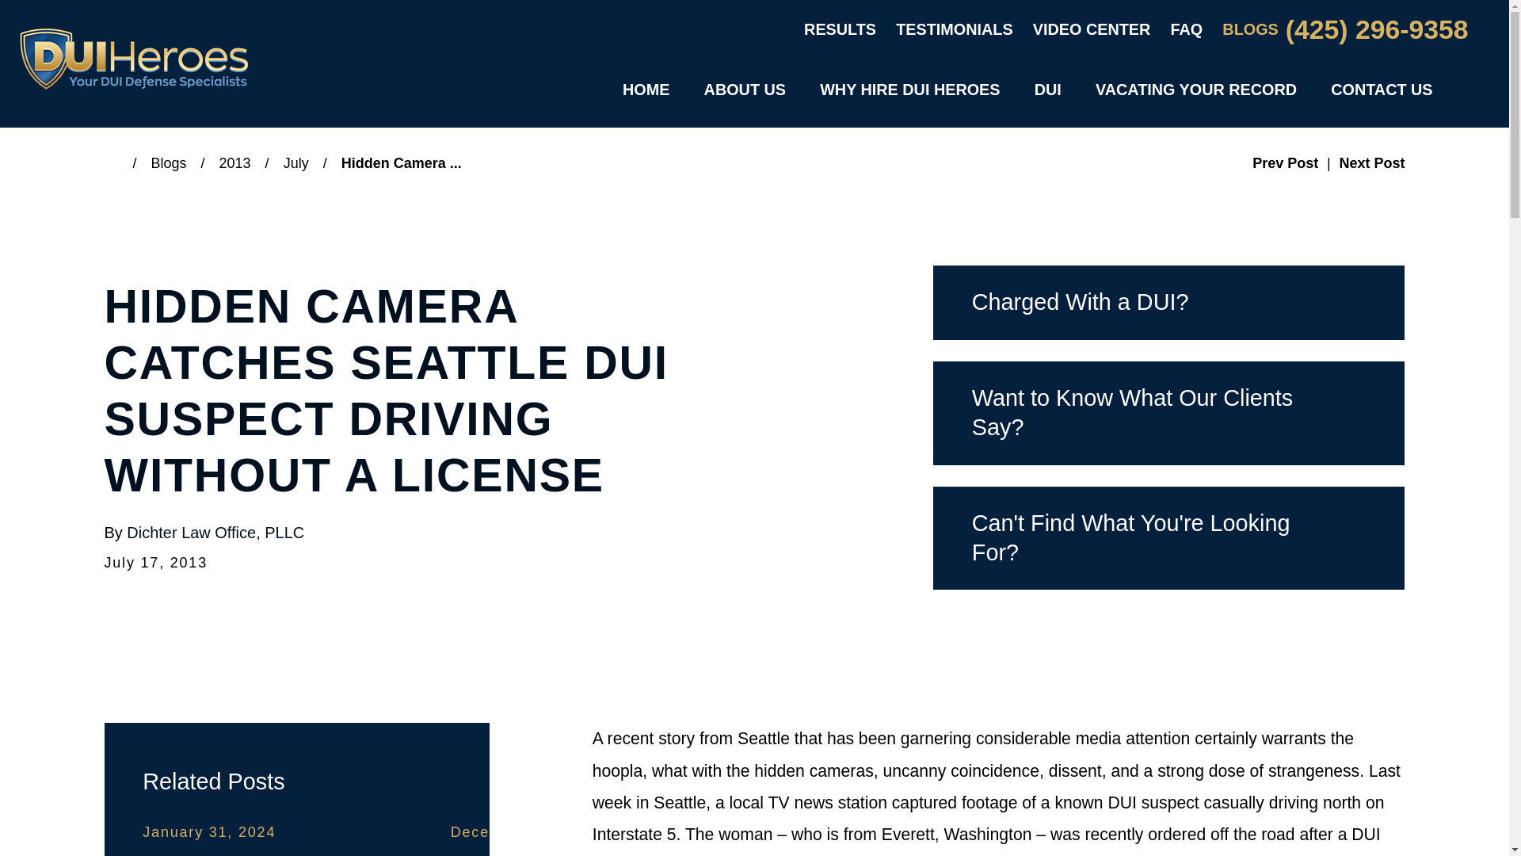 The height and width of the screenshot is (856, 1521). What do you see at coordinates (1092, 29) in the screenshot?
I see `VIDEO CENTER` at bounding box center [1092, 29].